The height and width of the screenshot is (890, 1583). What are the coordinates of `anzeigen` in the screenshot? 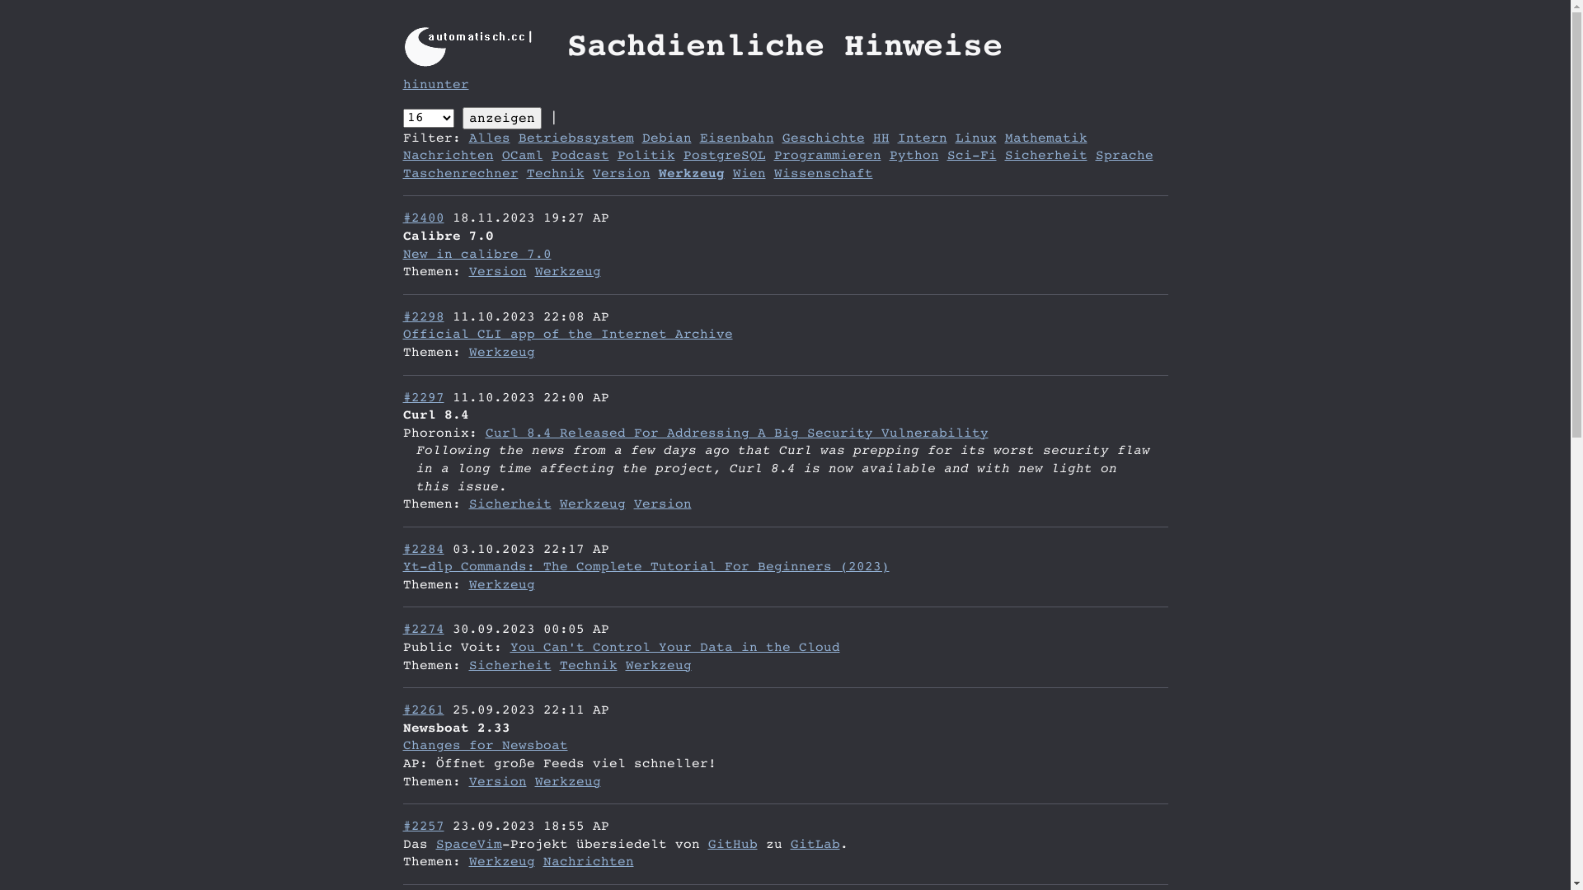 It's located at (501, 119).